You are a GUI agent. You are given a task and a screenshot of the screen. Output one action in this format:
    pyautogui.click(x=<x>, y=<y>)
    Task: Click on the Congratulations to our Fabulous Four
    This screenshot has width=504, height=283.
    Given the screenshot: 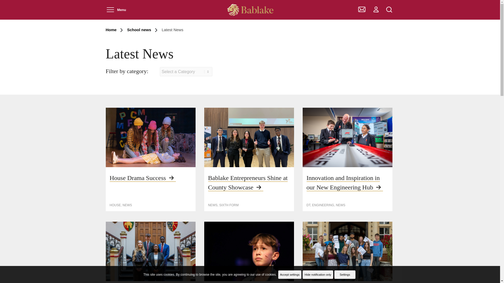 What is the action you would take?
    pyautogui.click(x=150, y=251)
    